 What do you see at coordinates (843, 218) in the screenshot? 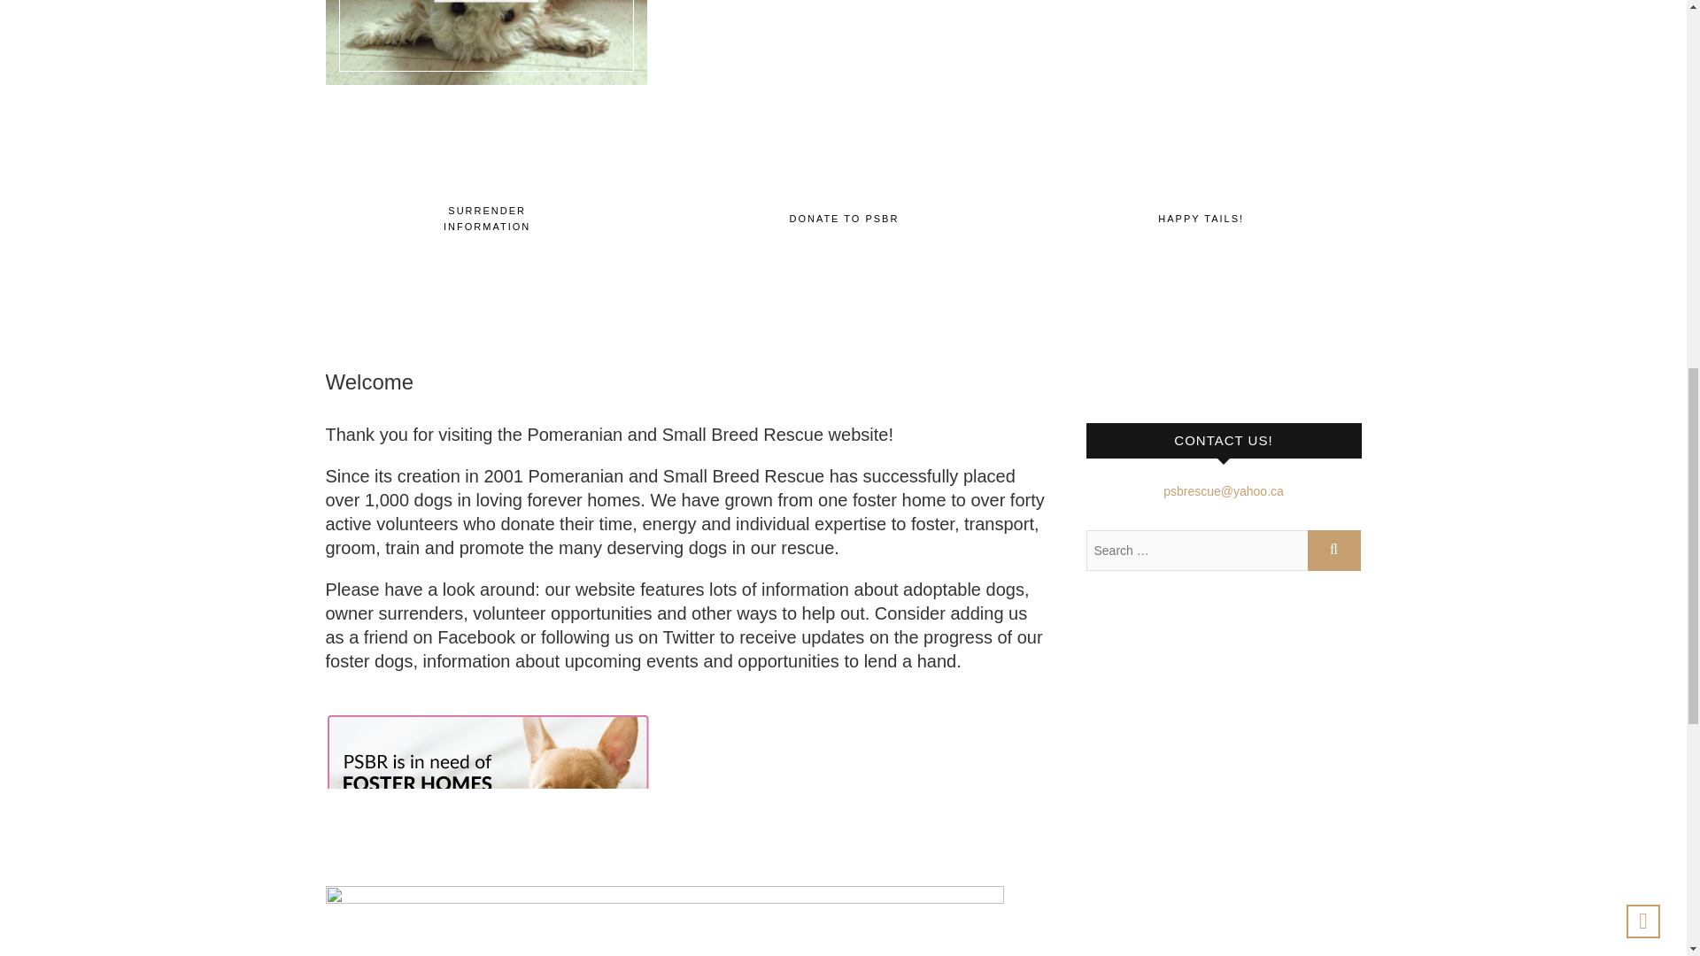
I see `Donate to PSBR` at bounding box center [843, 218].